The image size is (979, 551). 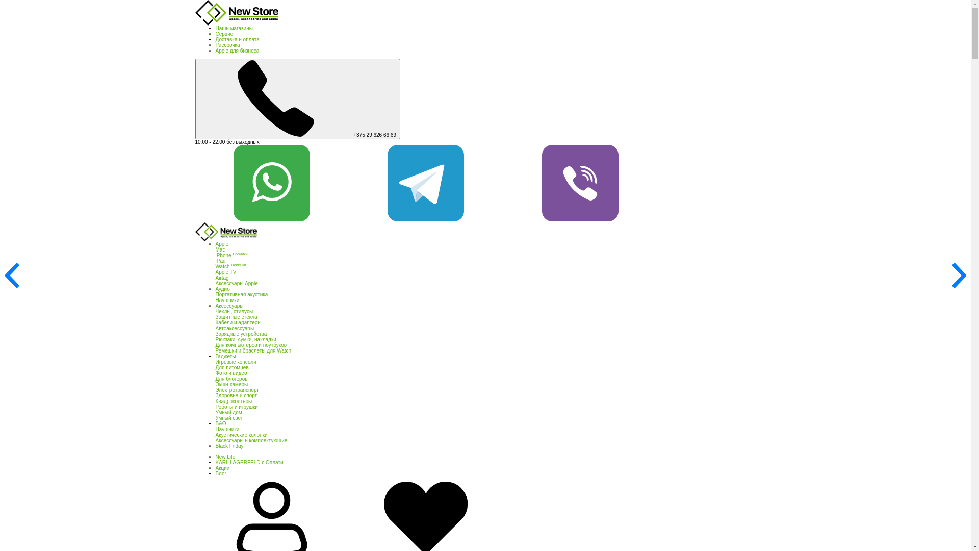 What do you see at coordinates (222, 278) in the screenshot?
I see `Airtag` at bounding box center [222, 278].